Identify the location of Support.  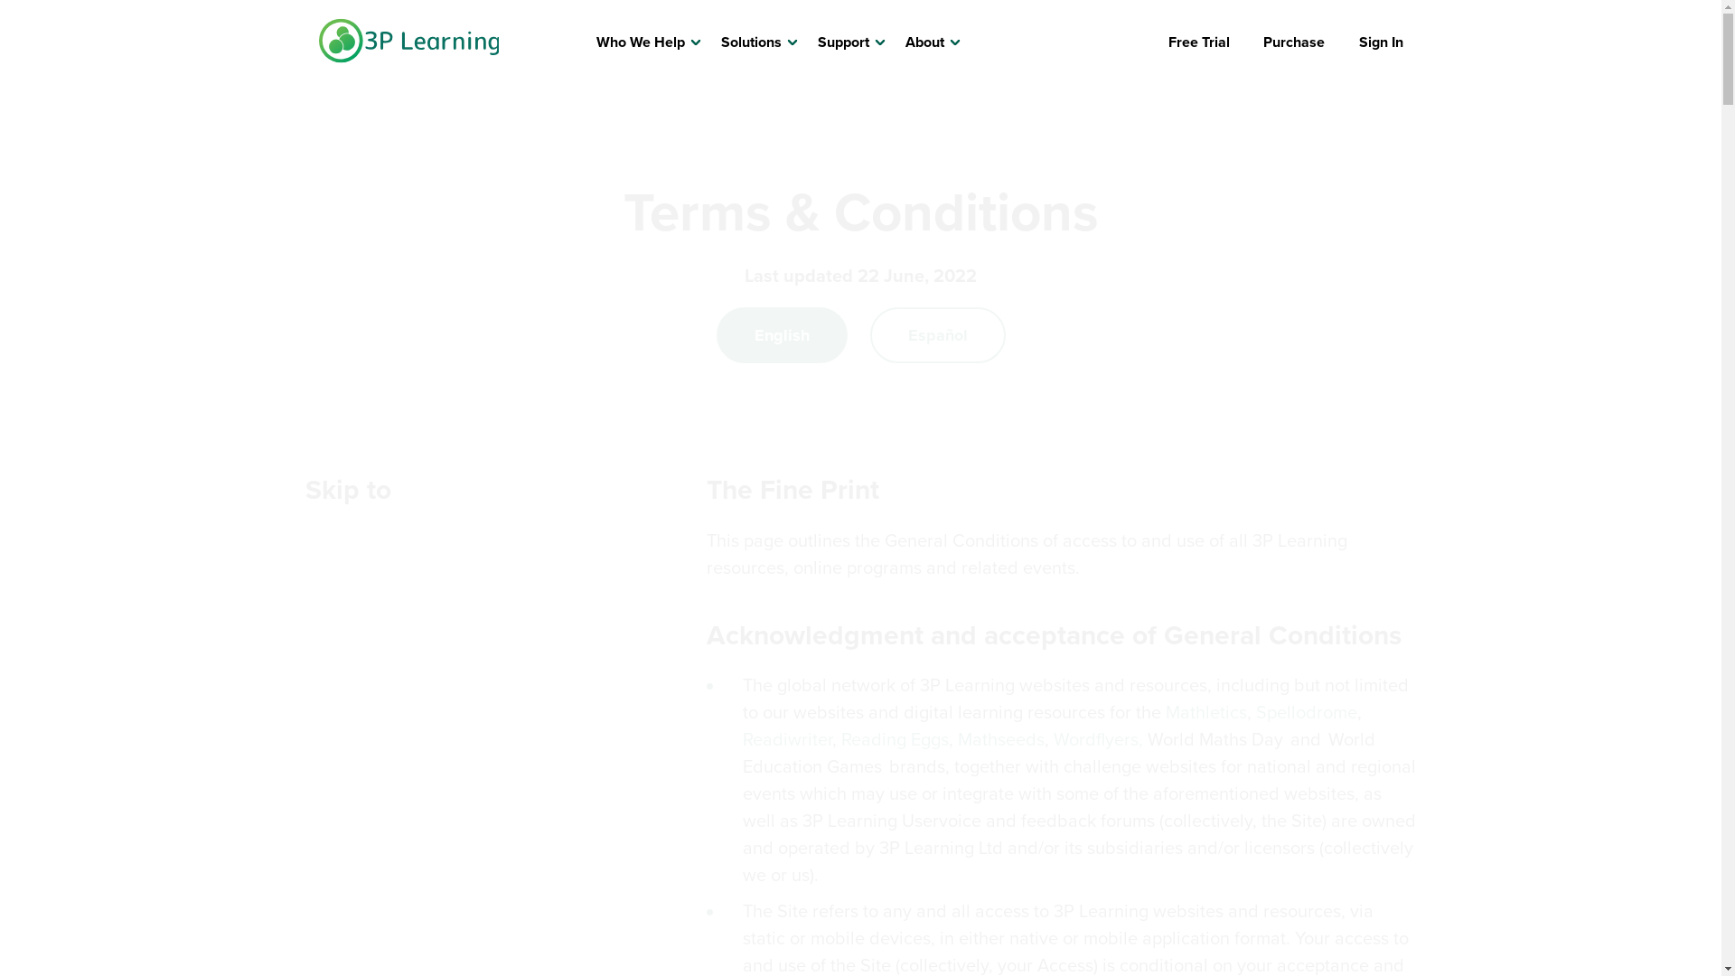
(844, 42).